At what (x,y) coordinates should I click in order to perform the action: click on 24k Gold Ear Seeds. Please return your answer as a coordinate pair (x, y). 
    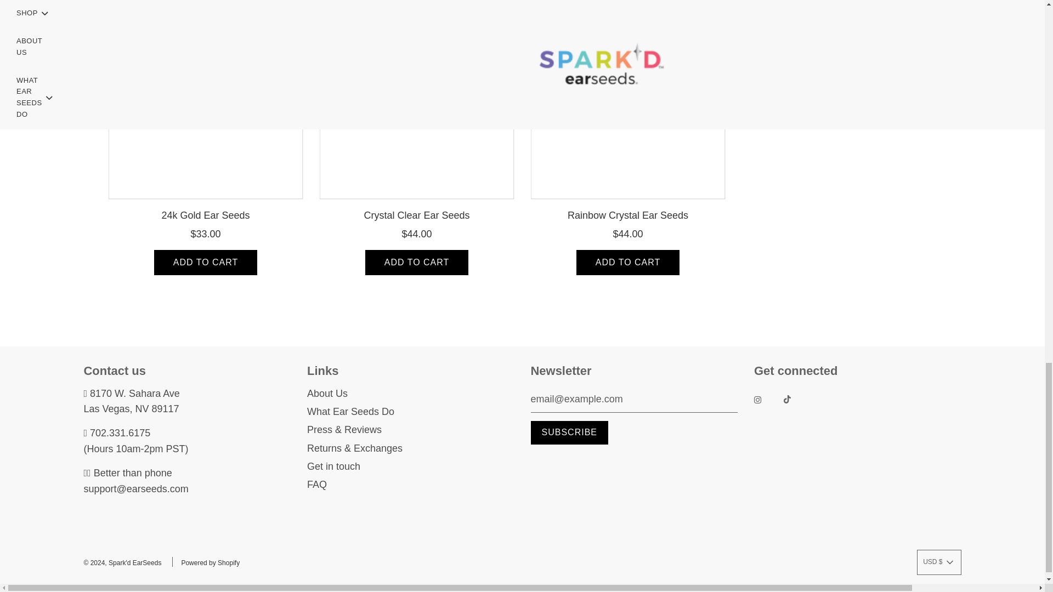
    Looking at the image, I should click on (205, 102).